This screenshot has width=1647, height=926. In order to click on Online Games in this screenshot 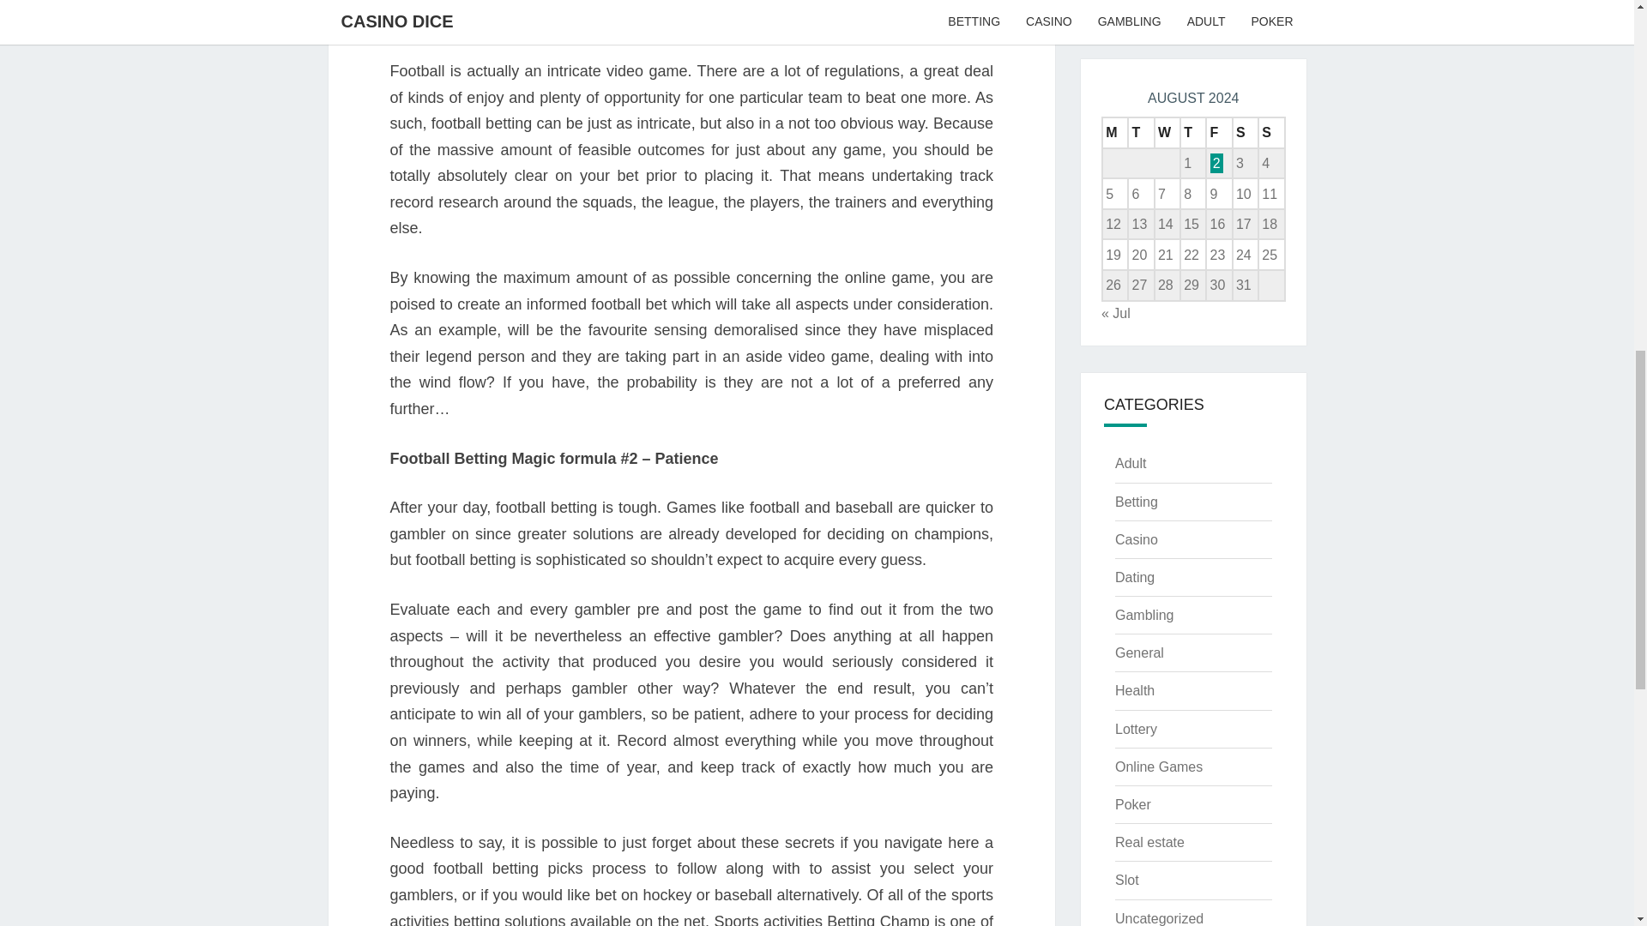, I will do `click(1158, 767)`.